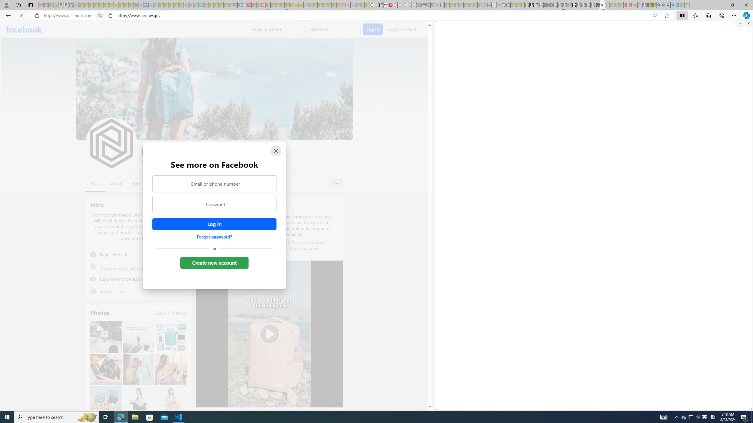 This screenshot has height=423, width=753. Describe the element at coordinates (442, 5) in the screenshot. I see `Microsoft Start Gaming - Sleeping` at that location.